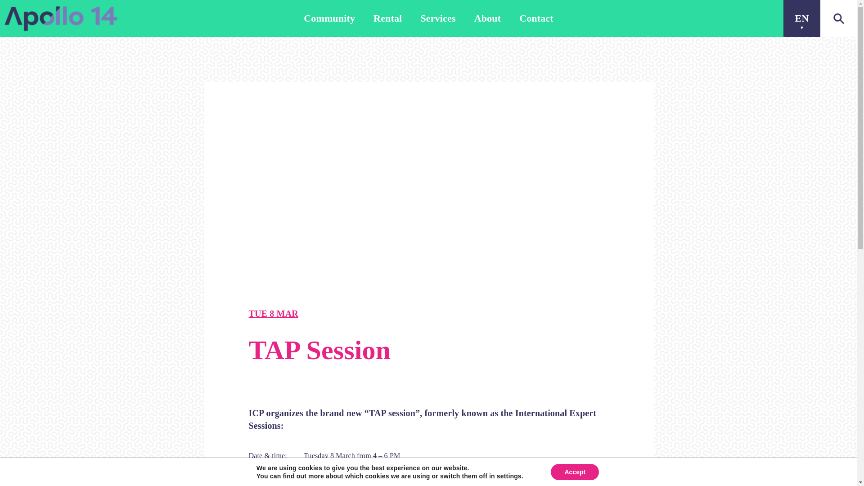 The height and width of the screenshot is (486, 864). What do you see at coordinates (223, 270) in the screenshot?
I see `Search` at bounding box center [223, 270].